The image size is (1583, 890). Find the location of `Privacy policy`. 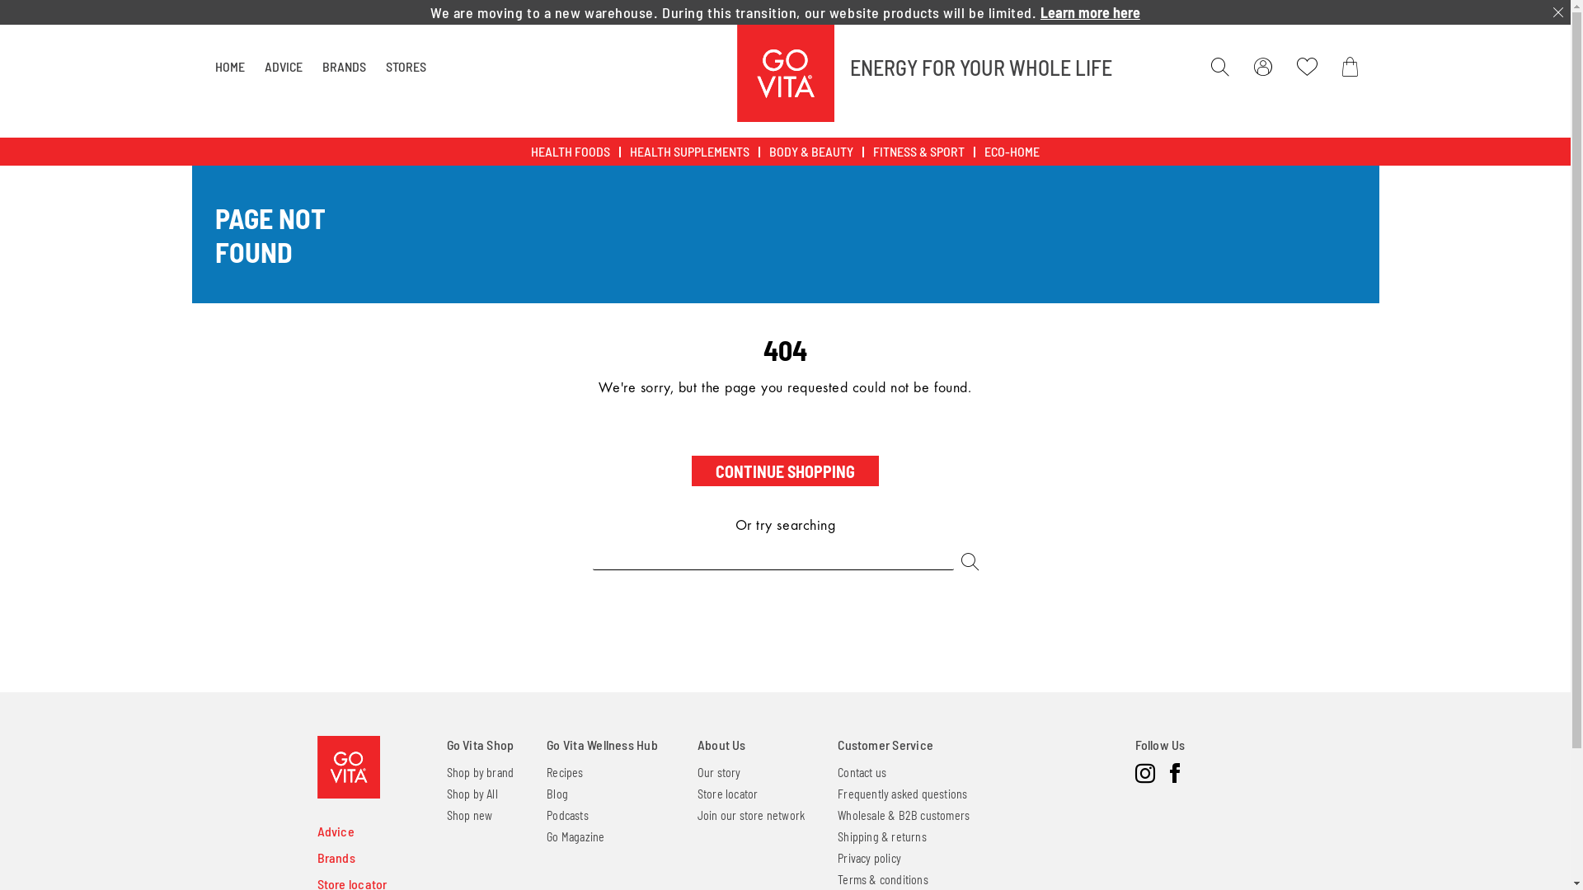

Privacy policy is located at coordinates (869, 859).